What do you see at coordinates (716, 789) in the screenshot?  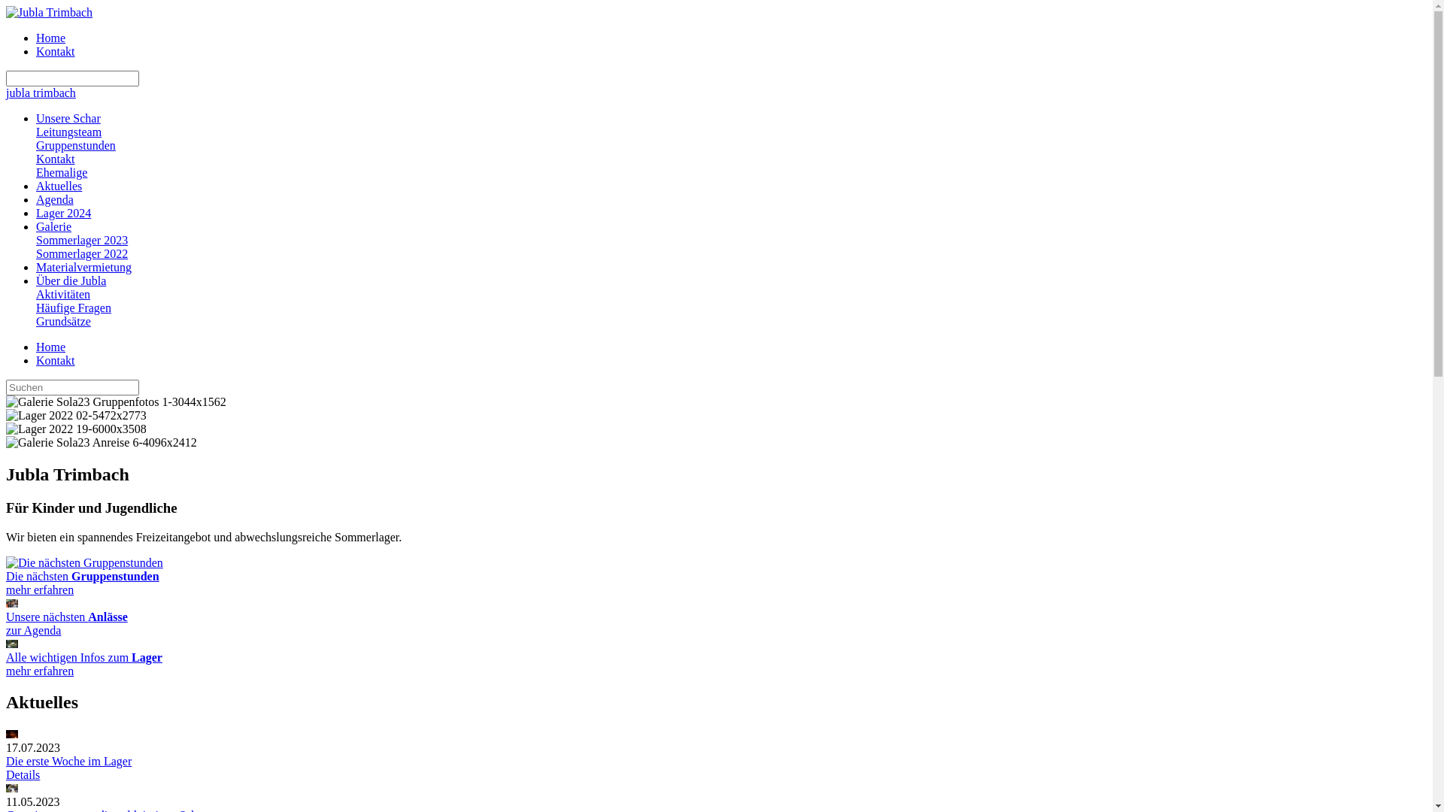 I see `Gemeinsam gegen die geldgierigen Schmarotzer` at bounding box center [716, 789].